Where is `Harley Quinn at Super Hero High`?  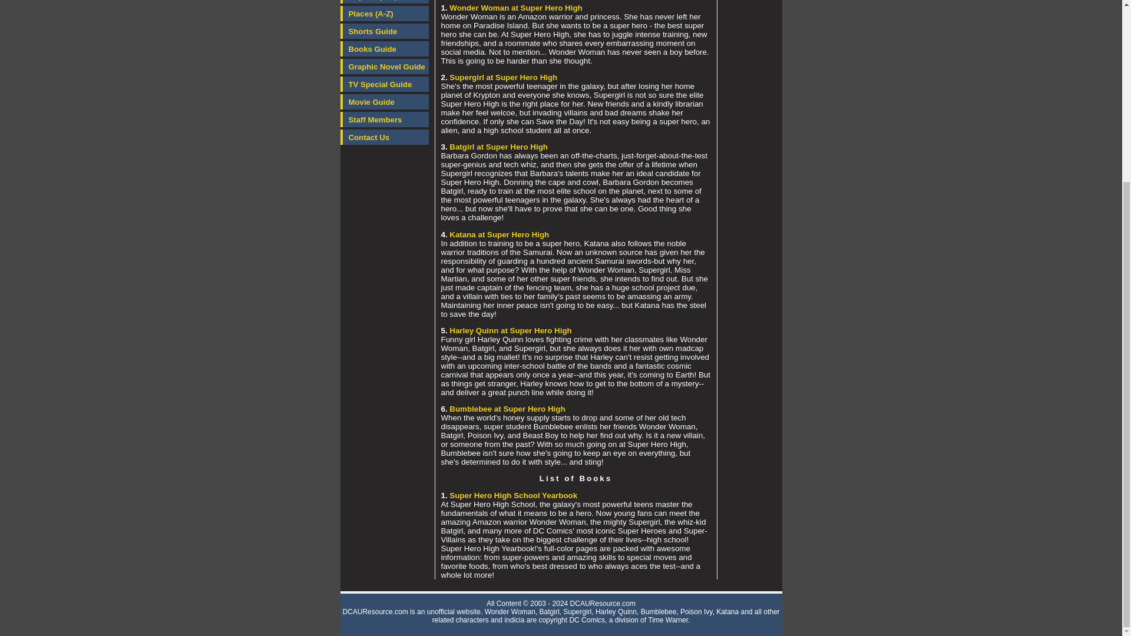 Harley Quinn at Super Hero High is located at coordinates (510, 331).